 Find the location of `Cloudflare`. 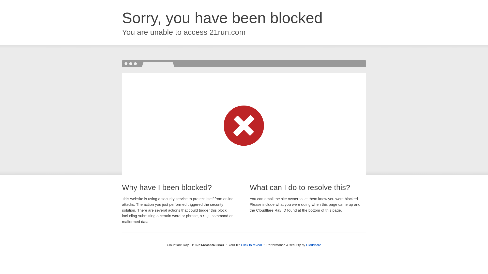

Cloudflare is located at coordinates (314, 245).